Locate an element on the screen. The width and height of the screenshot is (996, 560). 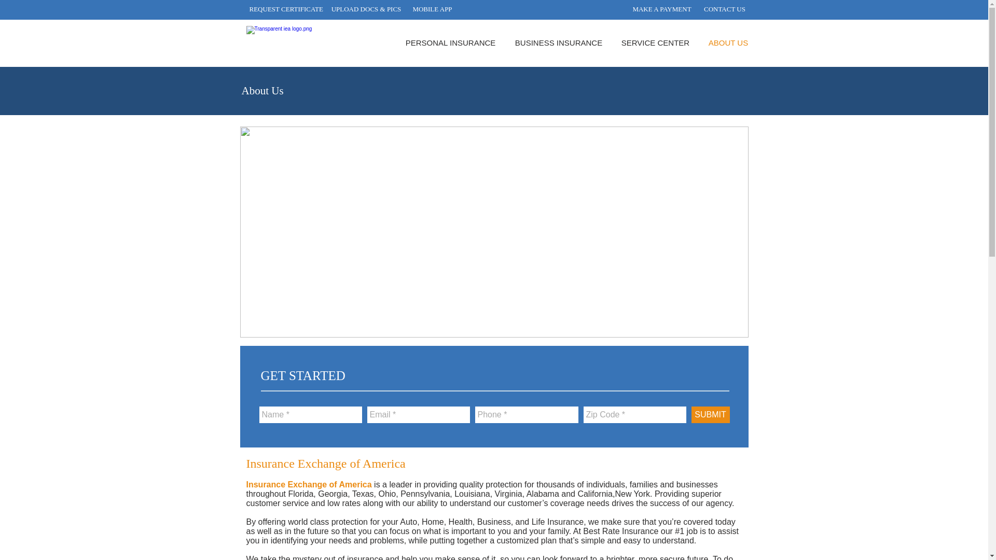
CONTACT US is located at coordinates (724, 9).